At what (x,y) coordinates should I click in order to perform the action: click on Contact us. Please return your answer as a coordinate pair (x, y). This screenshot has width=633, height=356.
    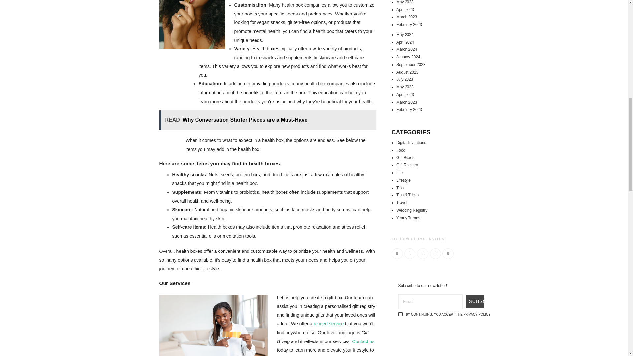
    Looking at the image, I should click on (363, 341).